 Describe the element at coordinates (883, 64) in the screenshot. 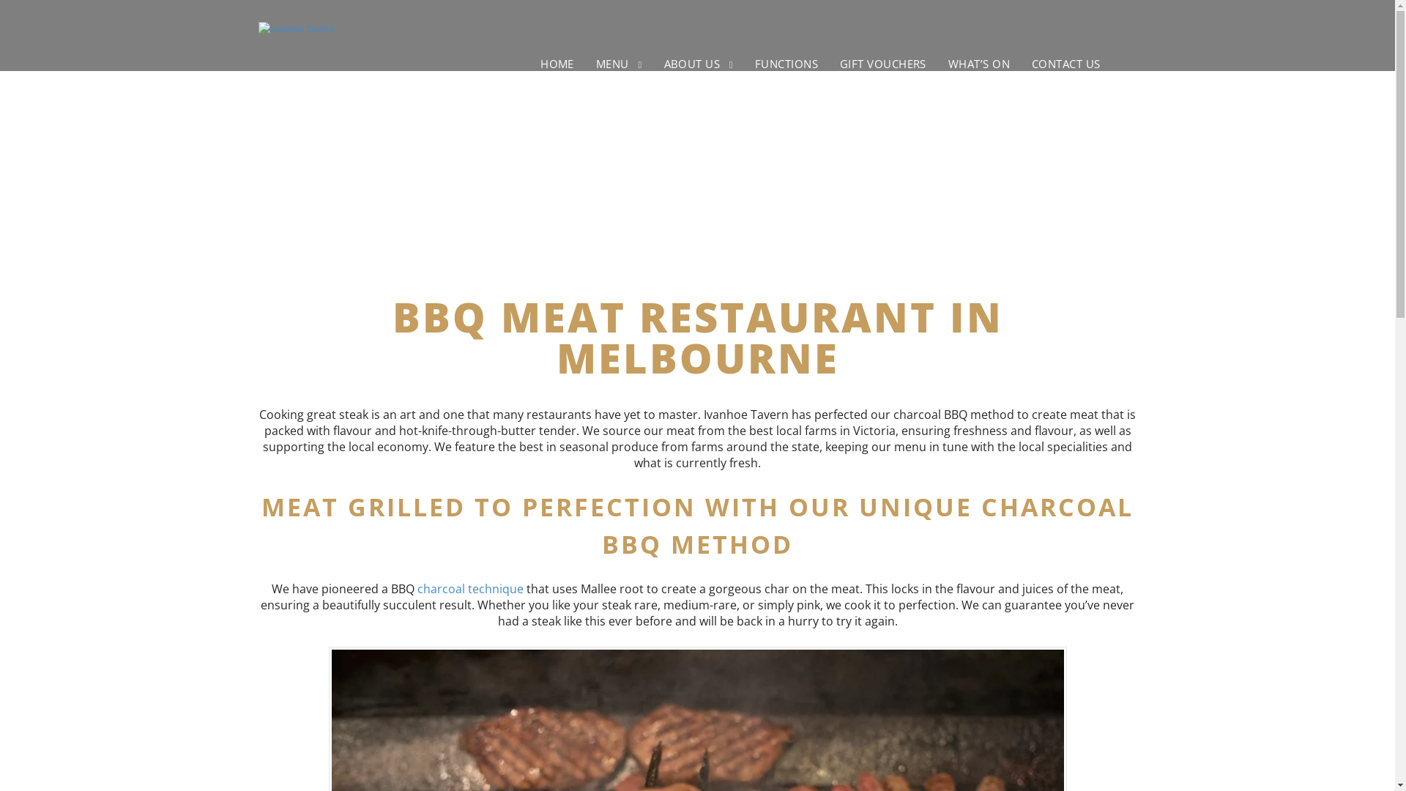

I see `GIFT VOUCHERS` at that location.